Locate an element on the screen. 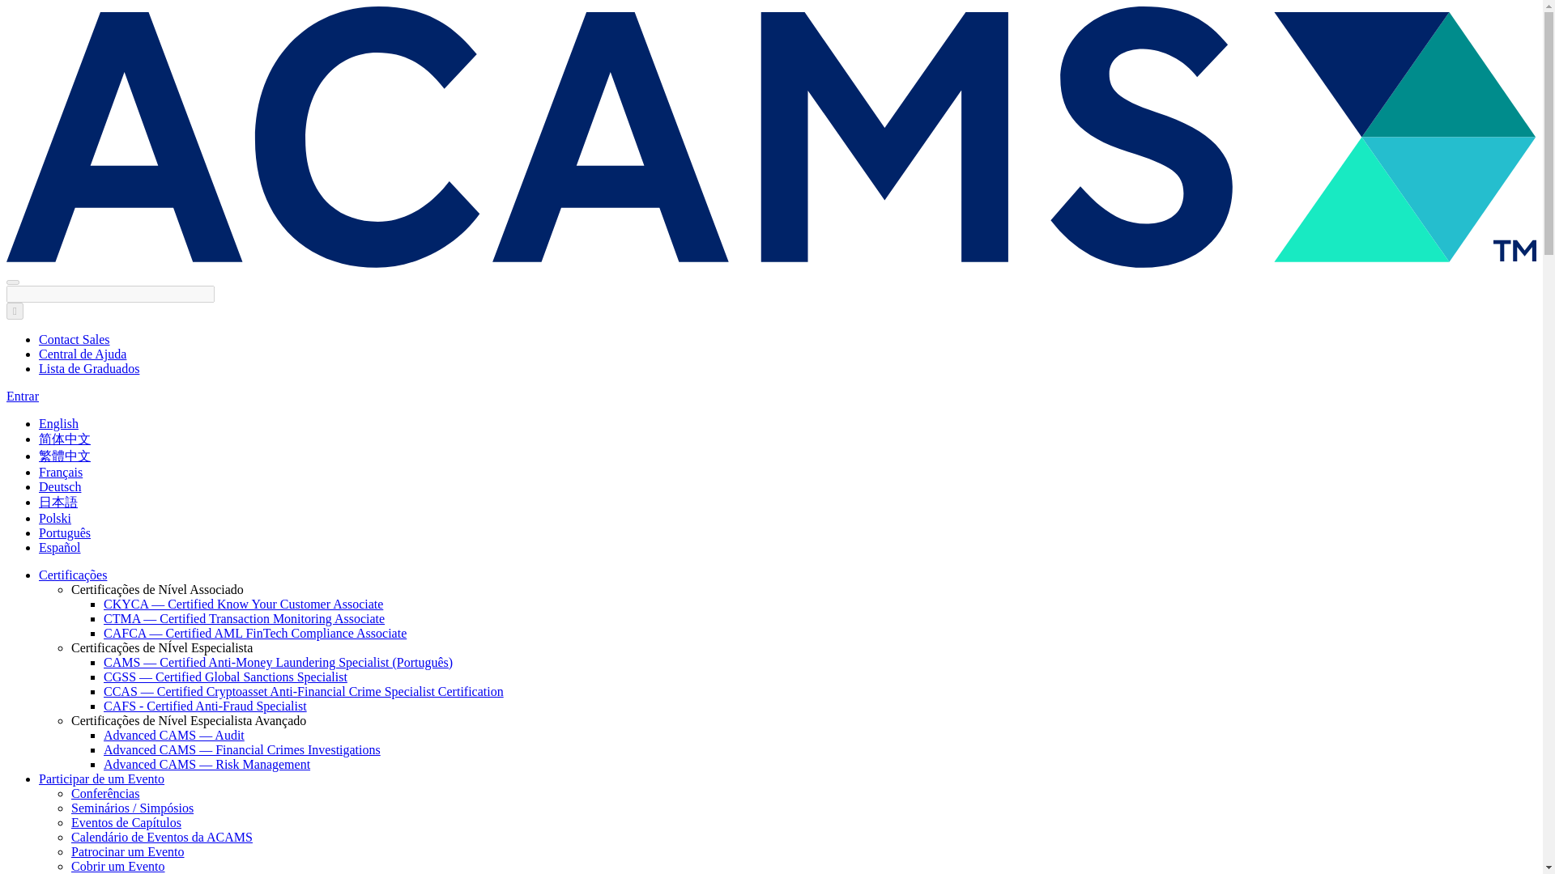  Lista de Graduados is located at coordinates (89, 369).